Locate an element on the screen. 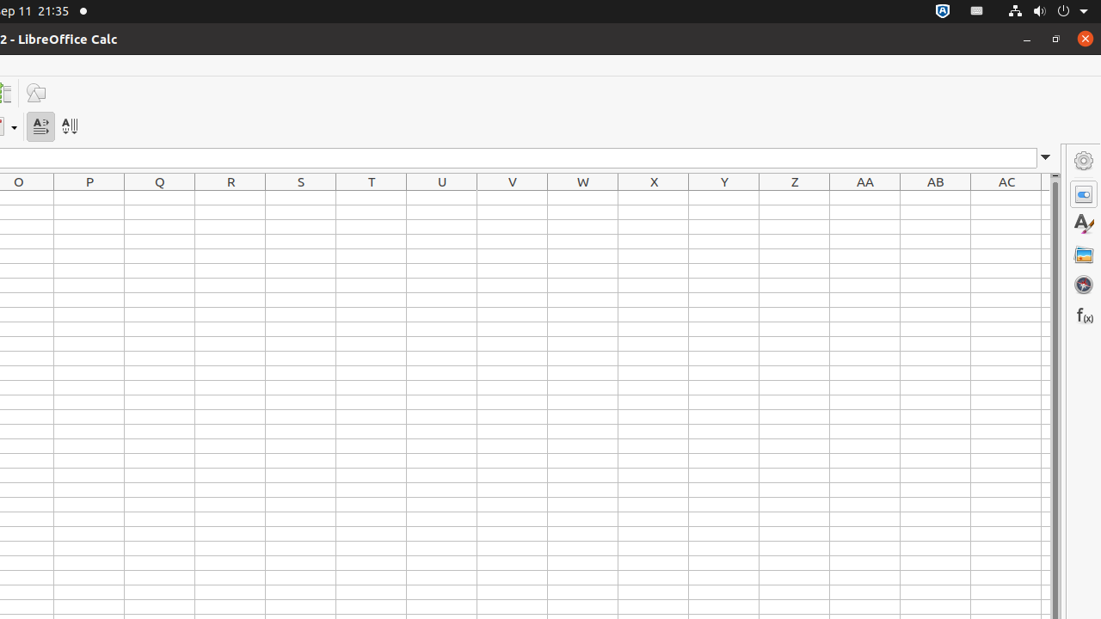 This screenshot has width=1101, height=619. Y1 is located at coordinates (724, 198).